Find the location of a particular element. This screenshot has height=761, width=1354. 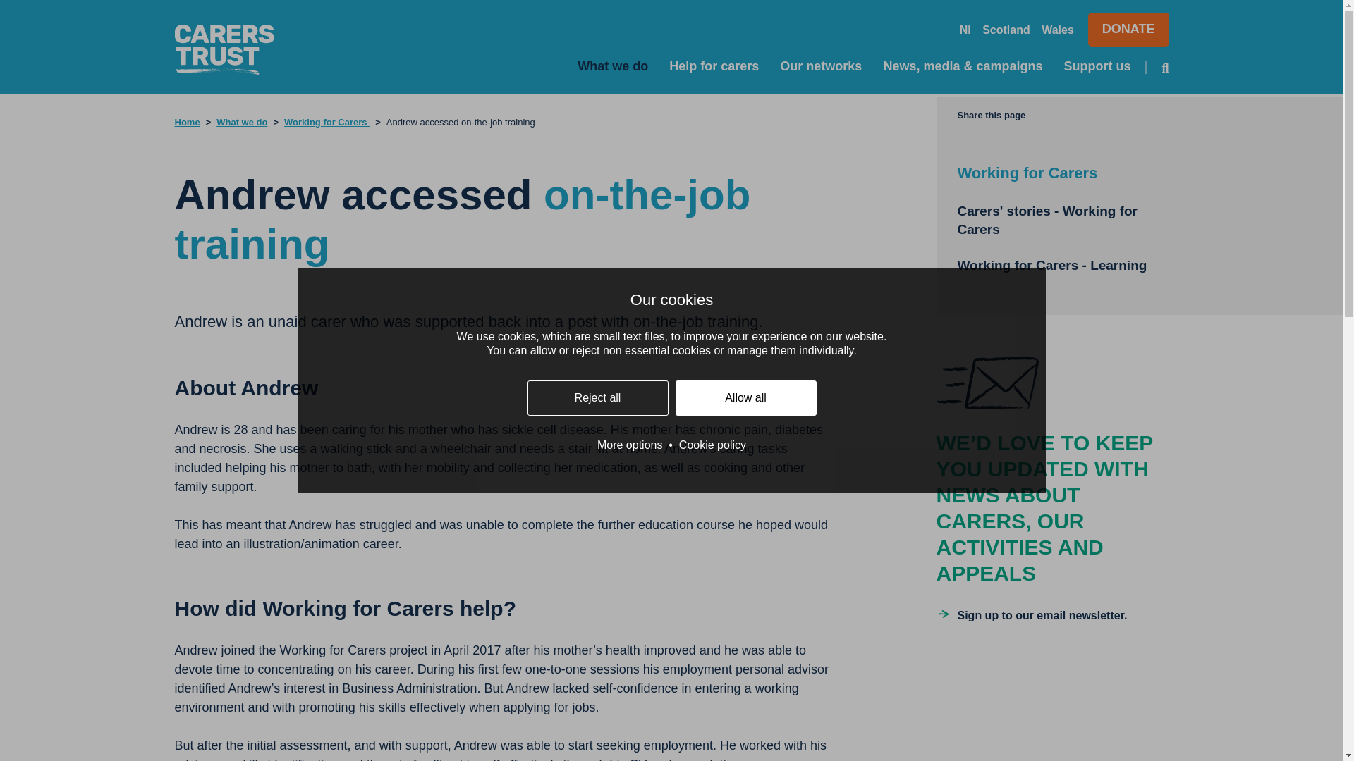

Help for carers is located at coordinates (714, 66).